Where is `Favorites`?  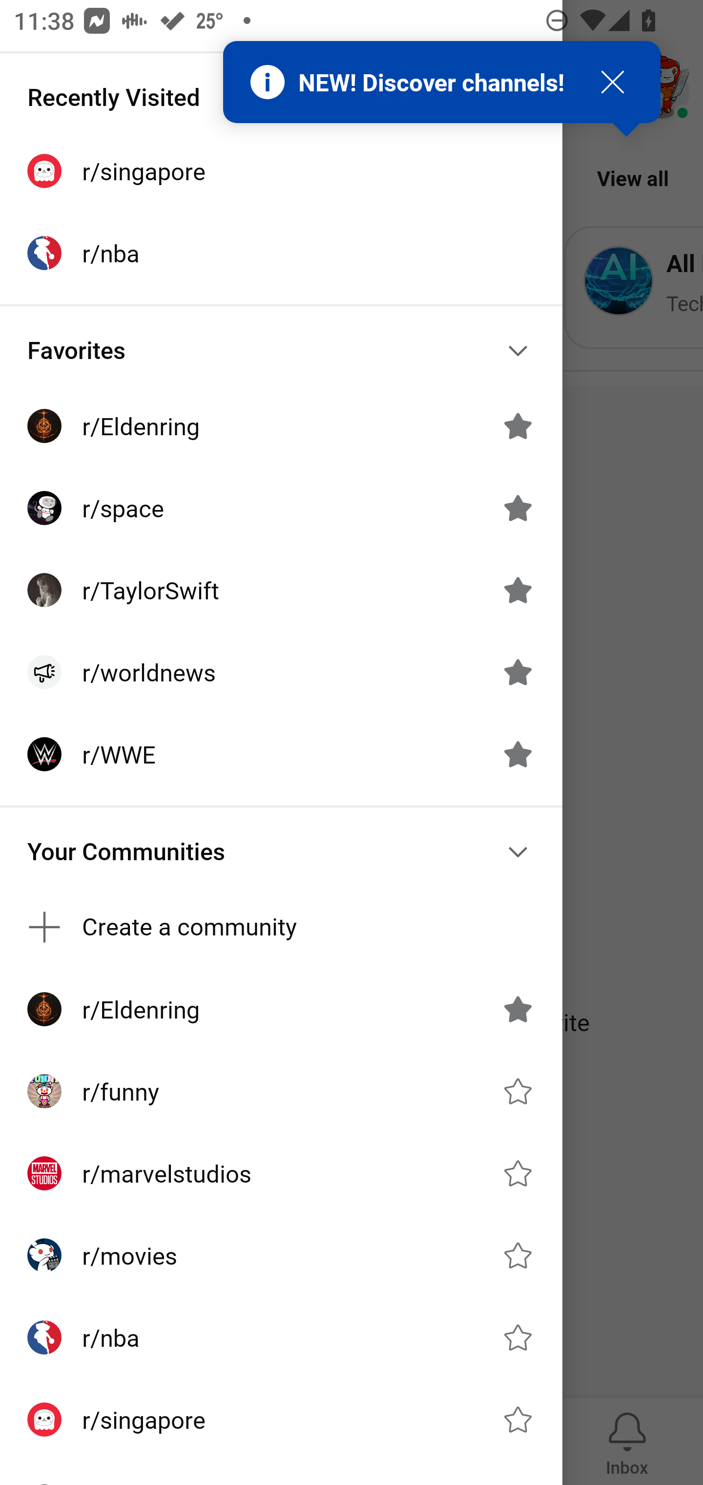
Favorites is located at coordinates (281, 350).